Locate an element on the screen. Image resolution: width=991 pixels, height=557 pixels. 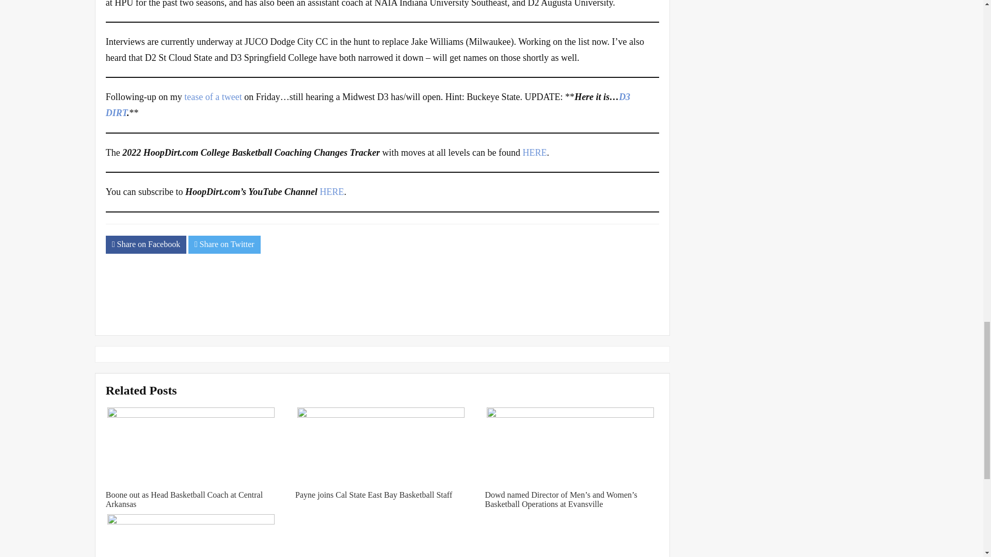
D3 DIRT is located at coordinates (368, 105).